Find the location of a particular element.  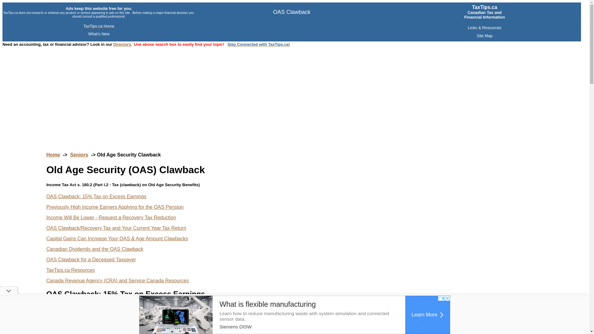

Income Will Be Lower - Request a Recovery Tax Reduction is located at coordinates (111, 217).